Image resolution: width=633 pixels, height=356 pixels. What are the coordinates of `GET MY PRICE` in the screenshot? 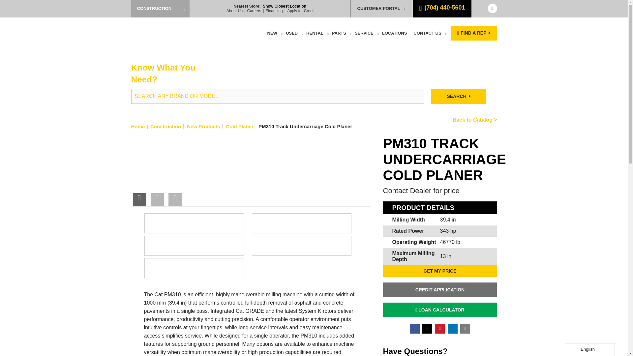 It's located at (440, 271).